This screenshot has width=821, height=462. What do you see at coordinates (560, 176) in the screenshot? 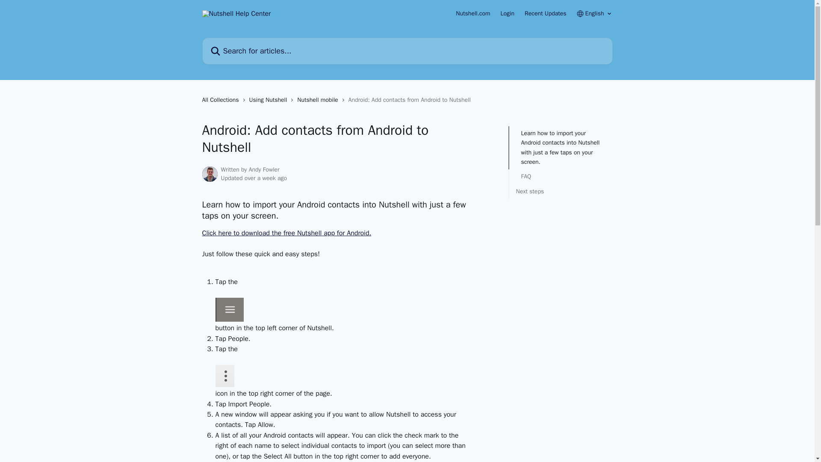
I see `FAQ` at bounding box center [560, 176].